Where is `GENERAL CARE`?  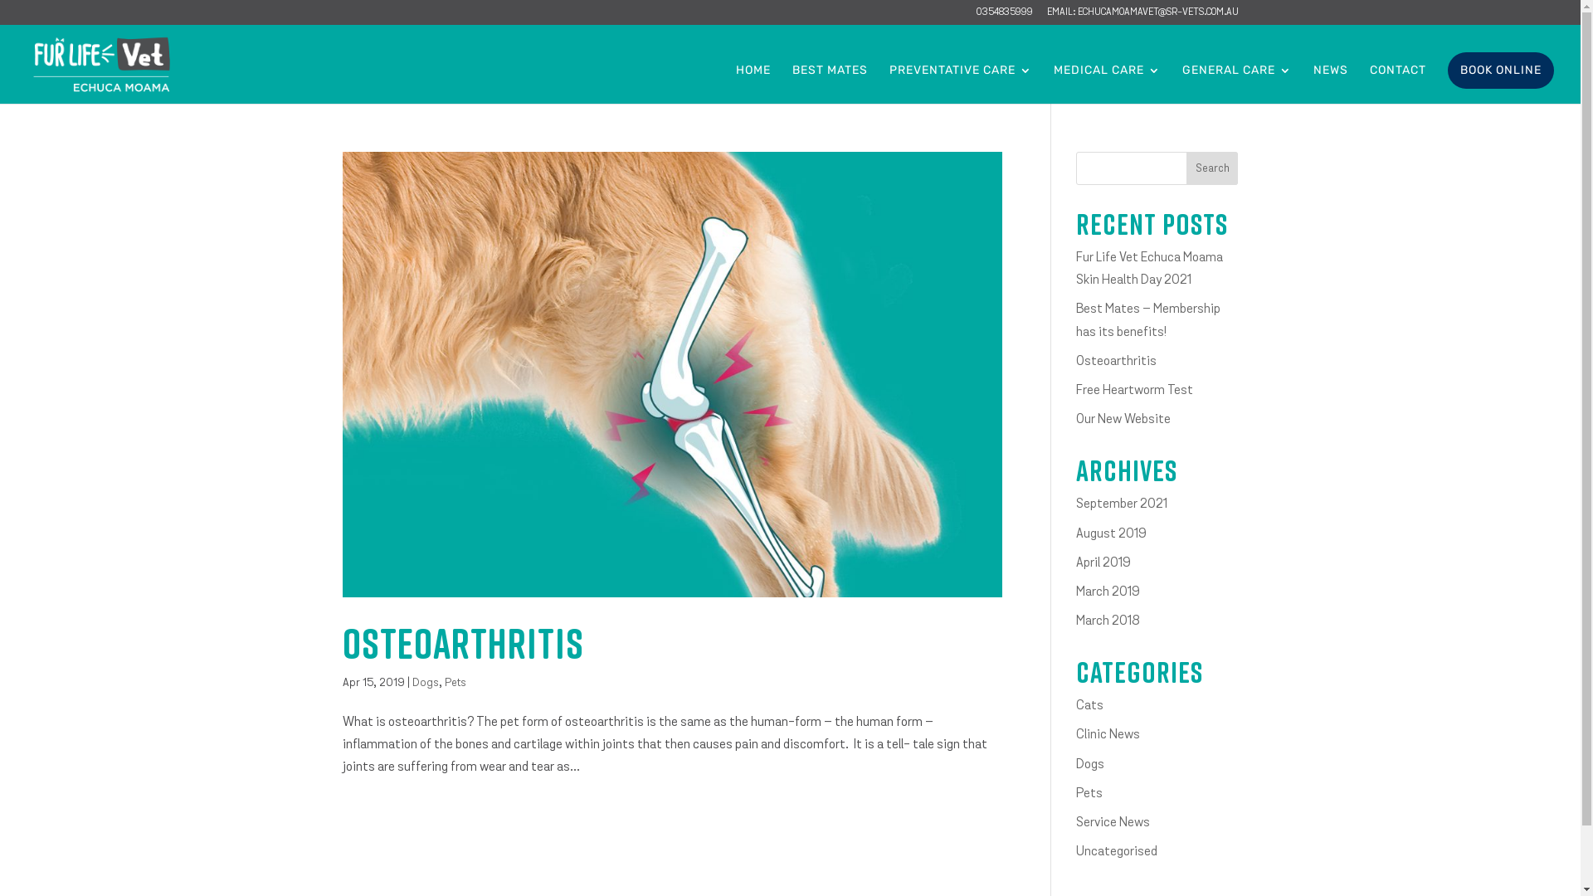
GENERAL CARE is located at coordinates (1237, 84).